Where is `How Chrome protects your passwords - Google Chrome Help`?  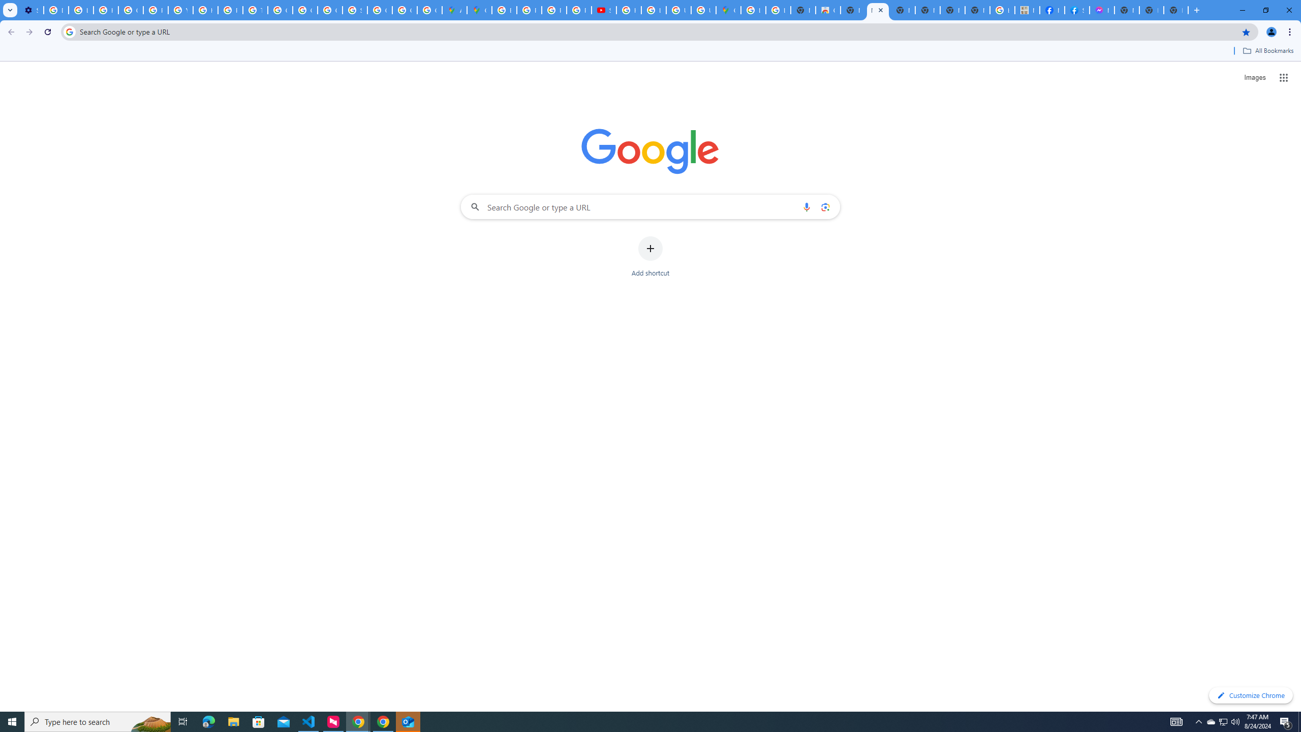 How Chrome protects your passwords - Google Chrome Help is located at coordinates (628, 10).